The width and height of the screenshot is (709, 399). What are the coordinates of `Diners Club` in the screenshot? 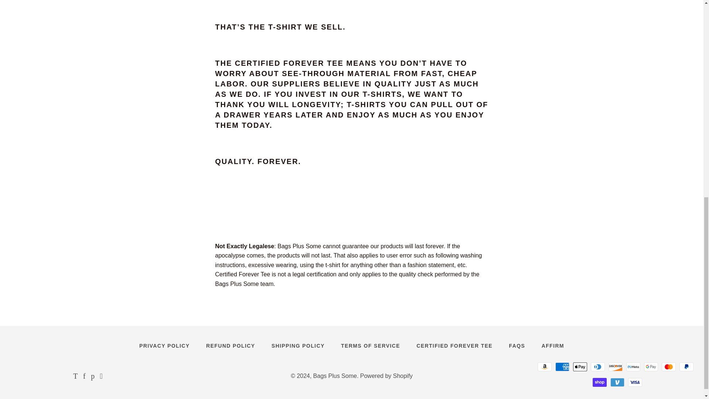 It's located at (597, 366).